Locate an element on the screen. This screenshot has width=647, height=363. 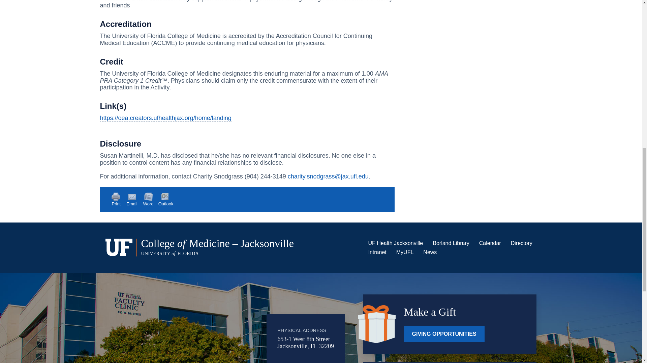
Borland Health Science Library is located at coordinates (451, 243).